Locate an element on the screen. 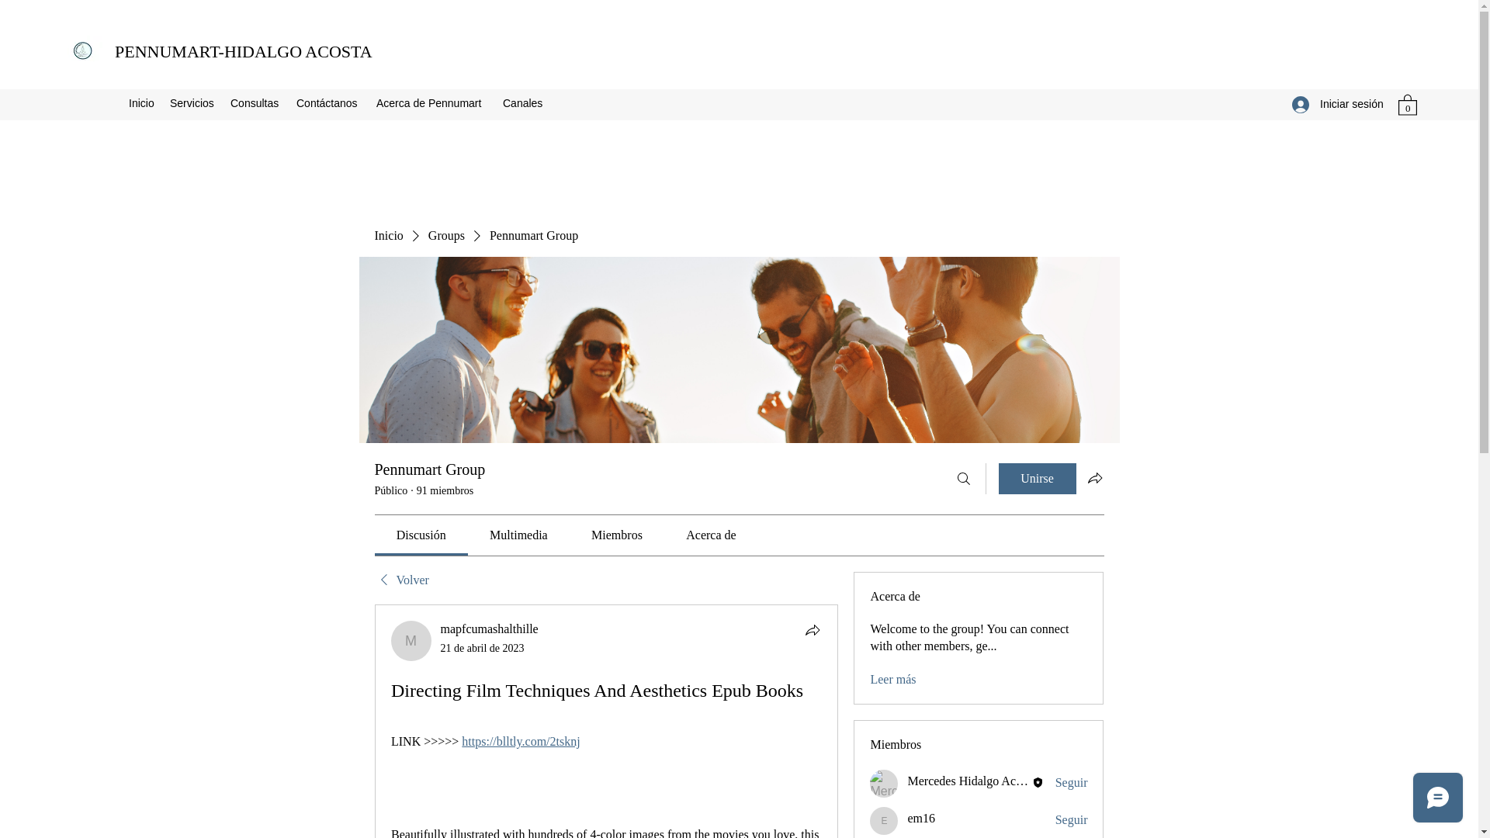  Seguir is located at coordinates (1071, 820).